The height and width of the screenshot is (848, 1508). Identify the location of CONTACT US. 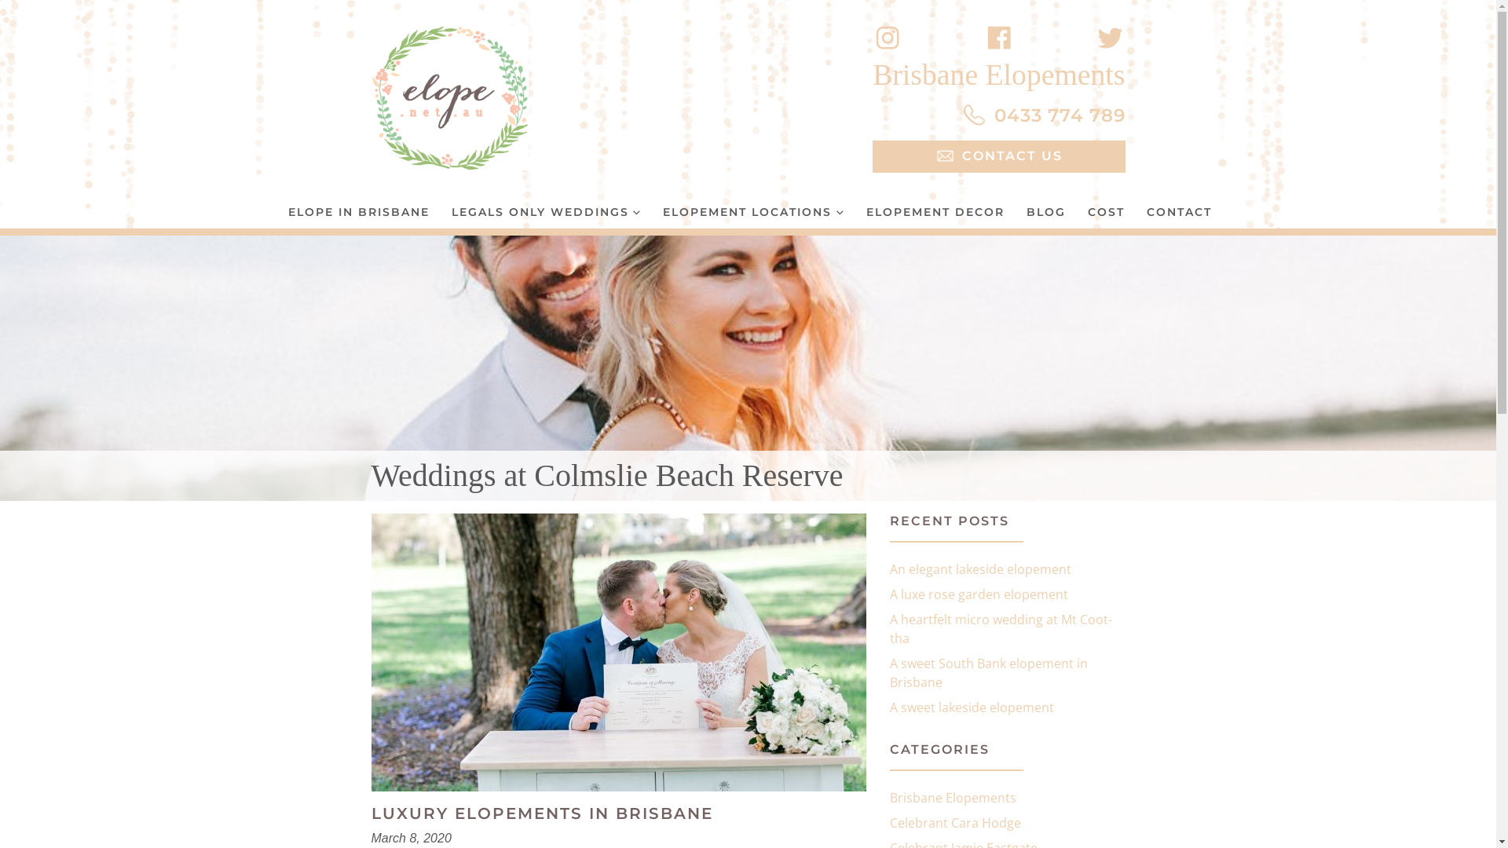
(999, 157).